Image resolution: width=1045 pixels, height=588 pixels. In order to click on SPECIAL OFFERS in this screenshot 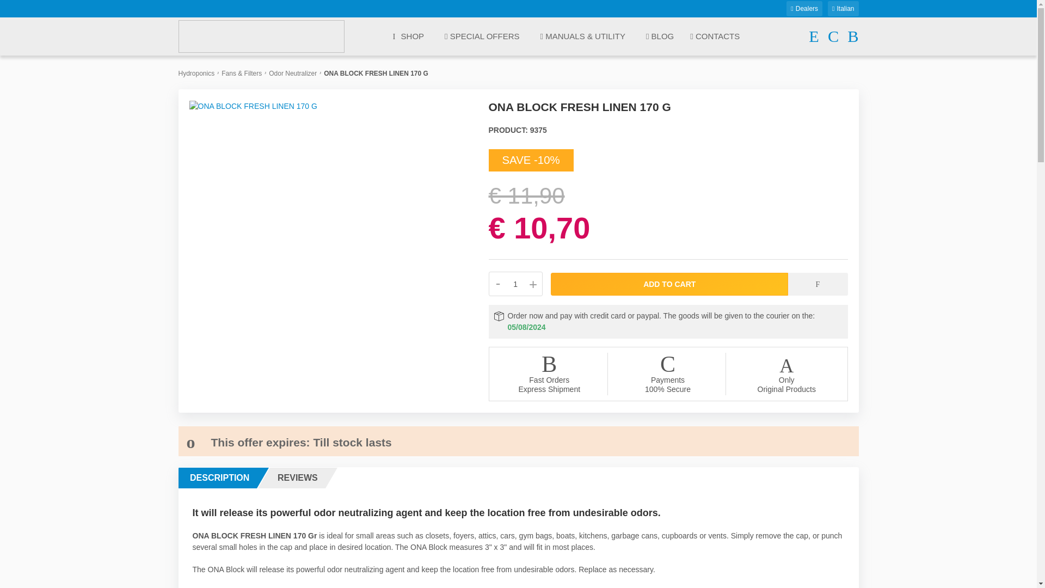, I will do `click(482, 37)`.